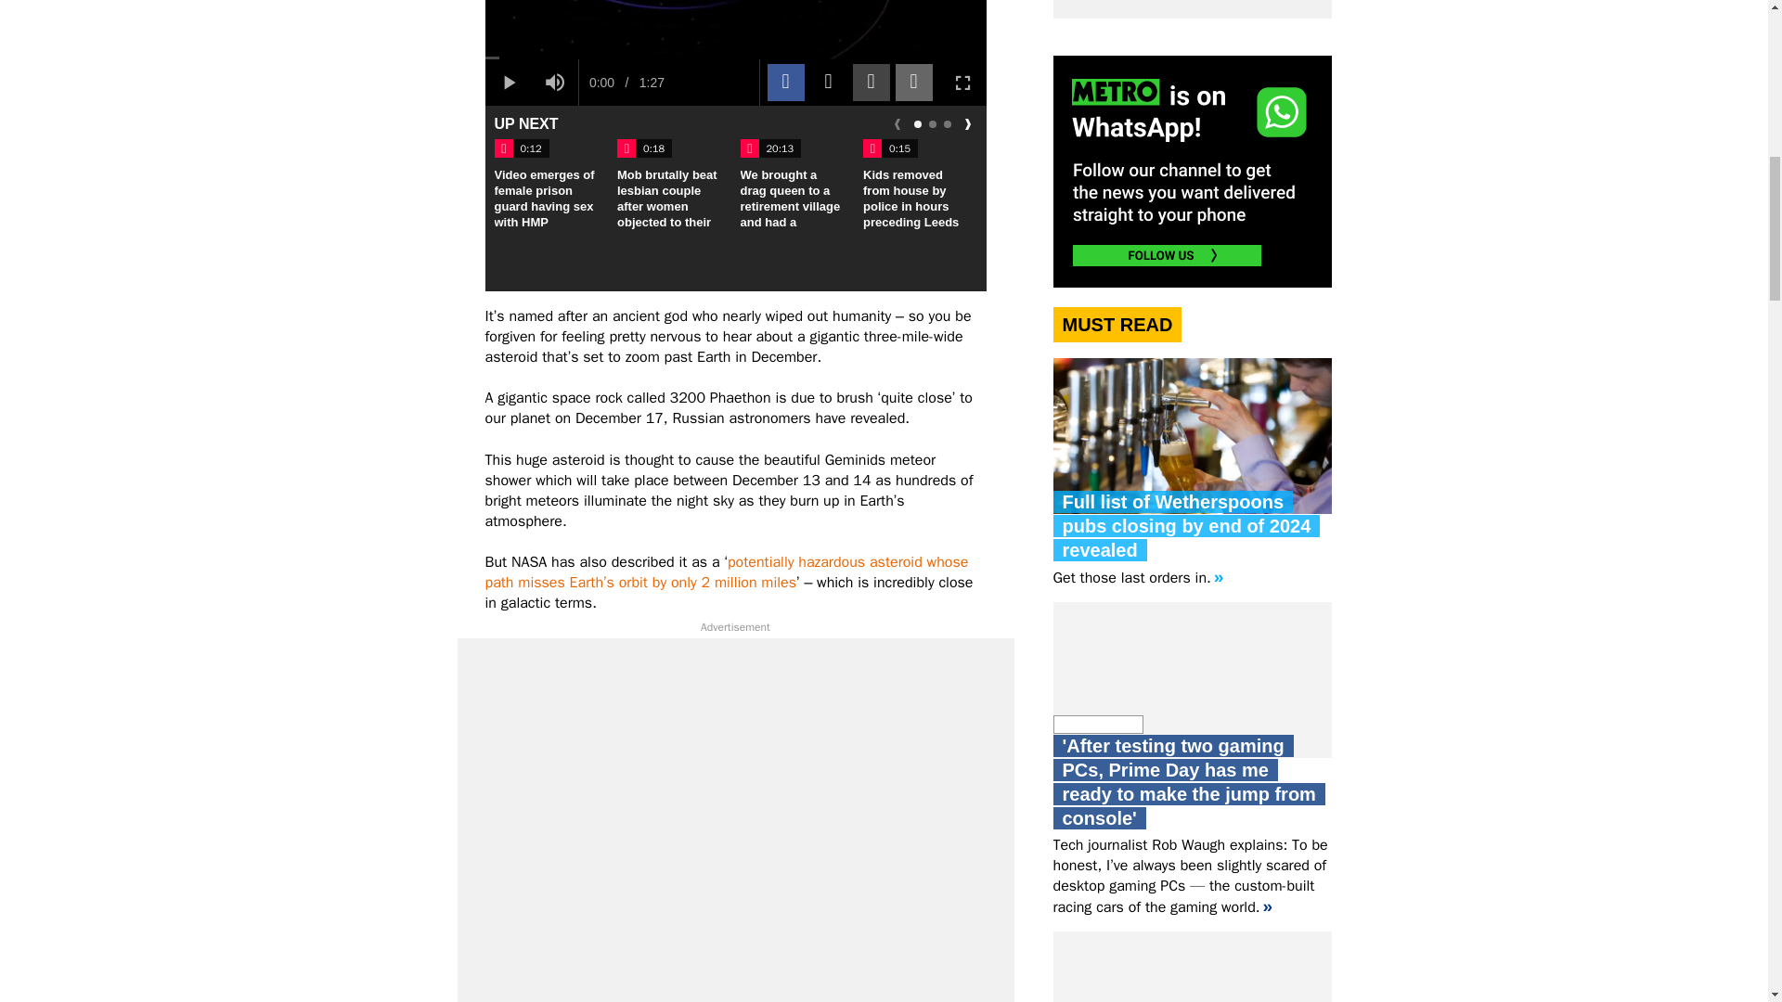  Describe the element at coordinates (962, 82) in the screenshot. I see `Fullscreen` at that location.